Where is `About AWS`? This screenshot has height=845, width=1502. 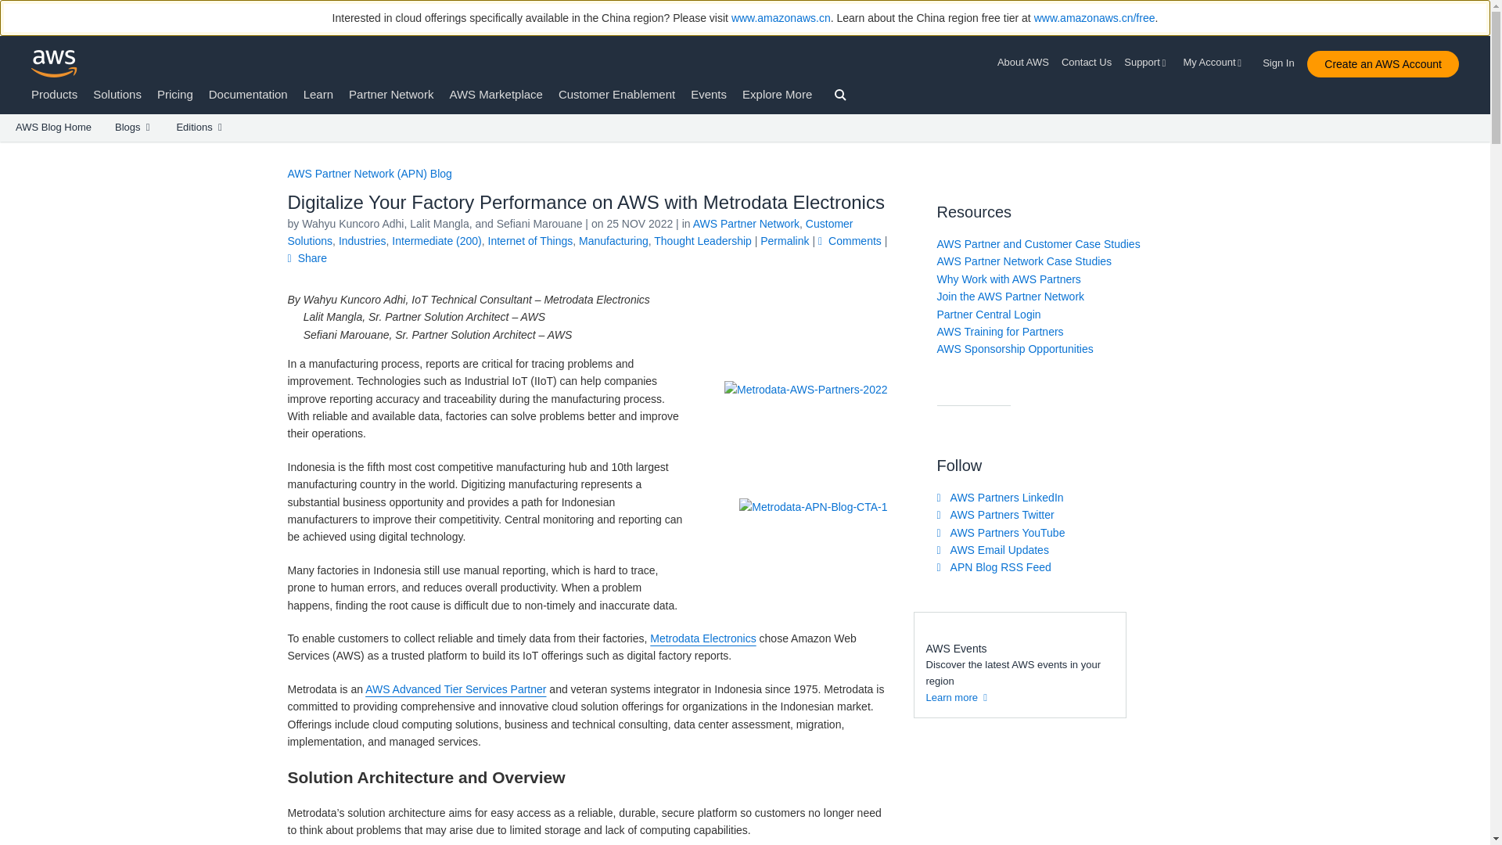 About AWS is located at coordinates (1026, 63).